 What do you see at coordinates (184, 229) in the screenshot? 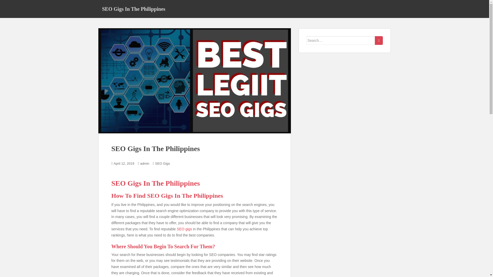
I see `SEO gigs` at bounding box center [184, 229].